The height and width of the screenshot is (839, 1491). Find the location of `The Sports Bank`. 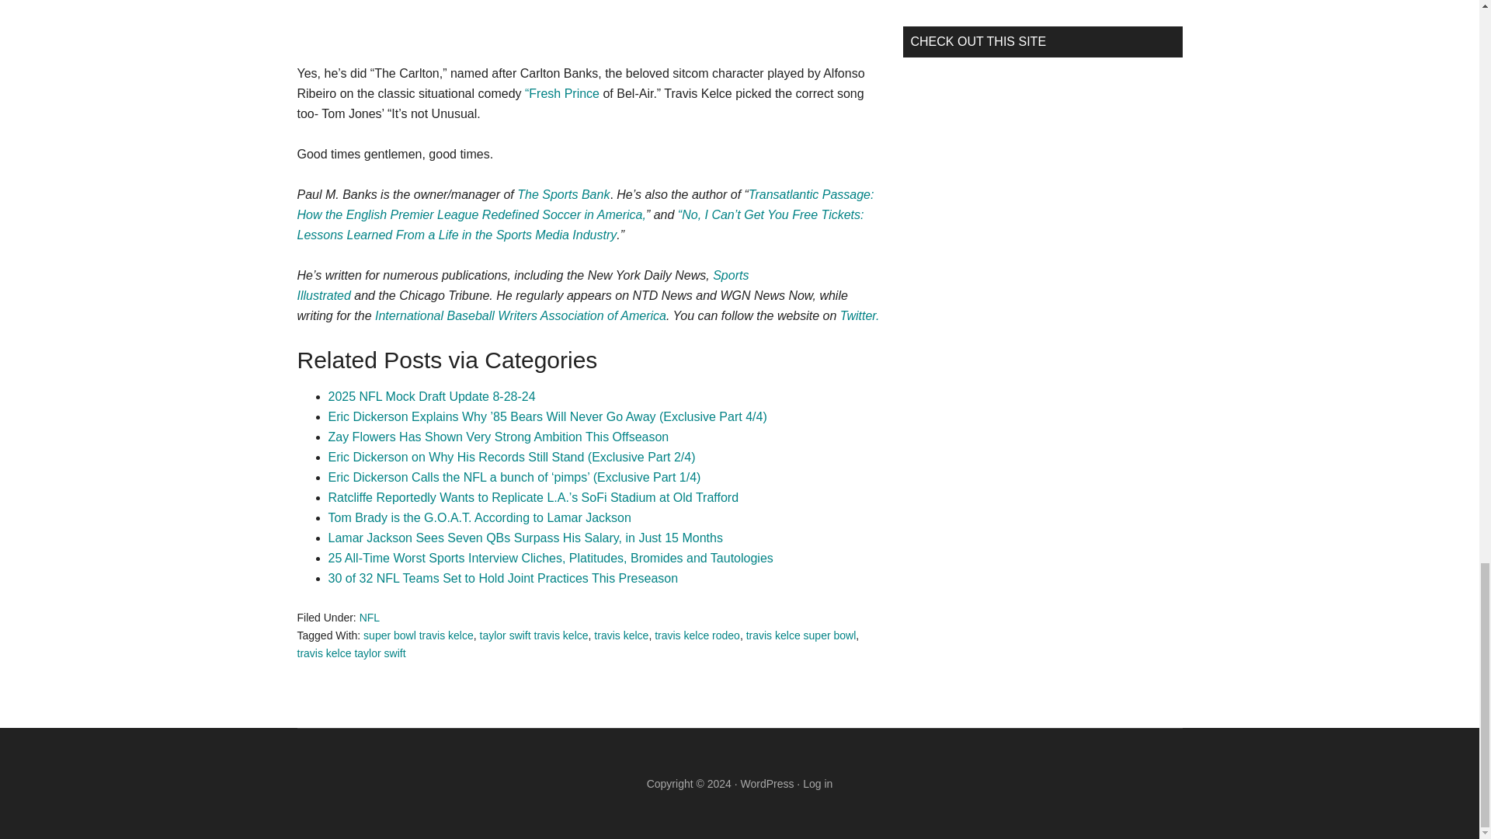

The Sports Bank is located at coordinates (564, 194).